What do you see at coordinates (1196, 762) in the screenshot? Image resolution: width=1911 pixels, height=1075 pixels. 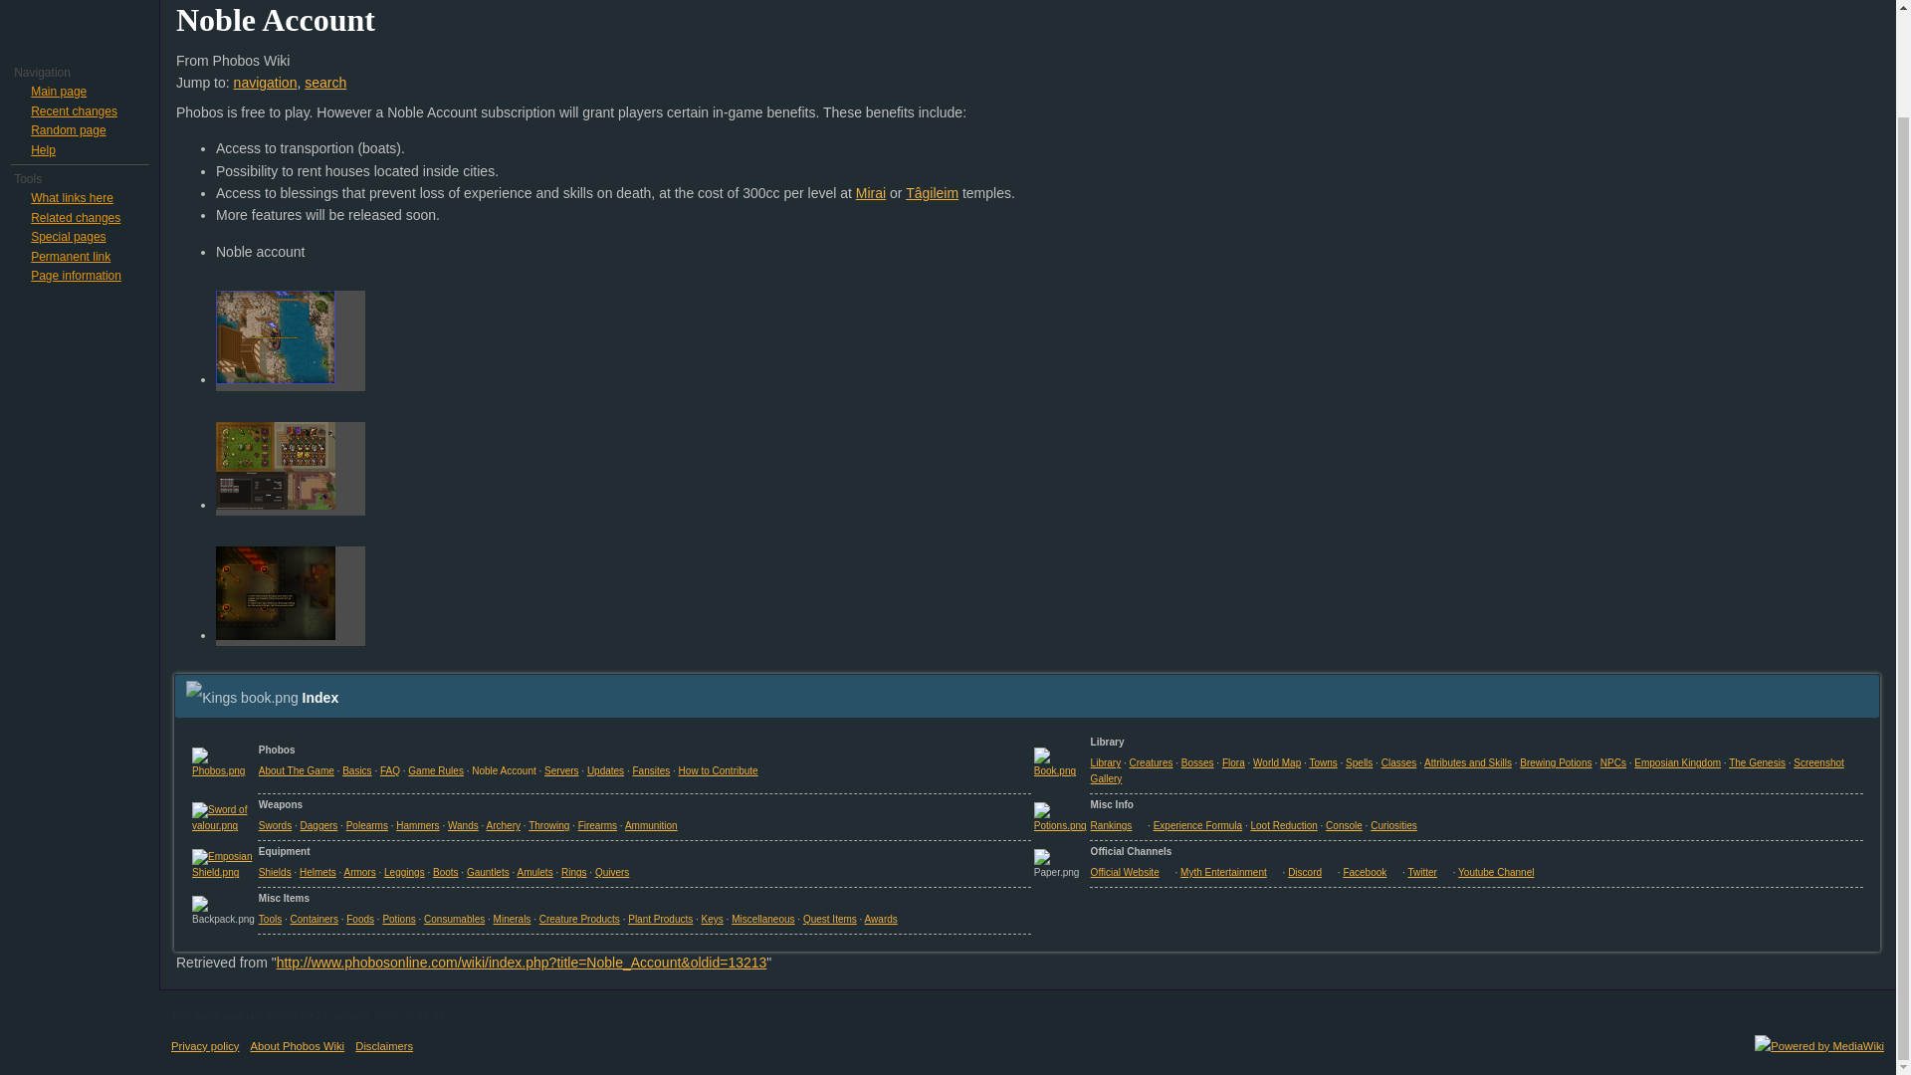 I see `Bosses` at bounding box center [1196, 762].